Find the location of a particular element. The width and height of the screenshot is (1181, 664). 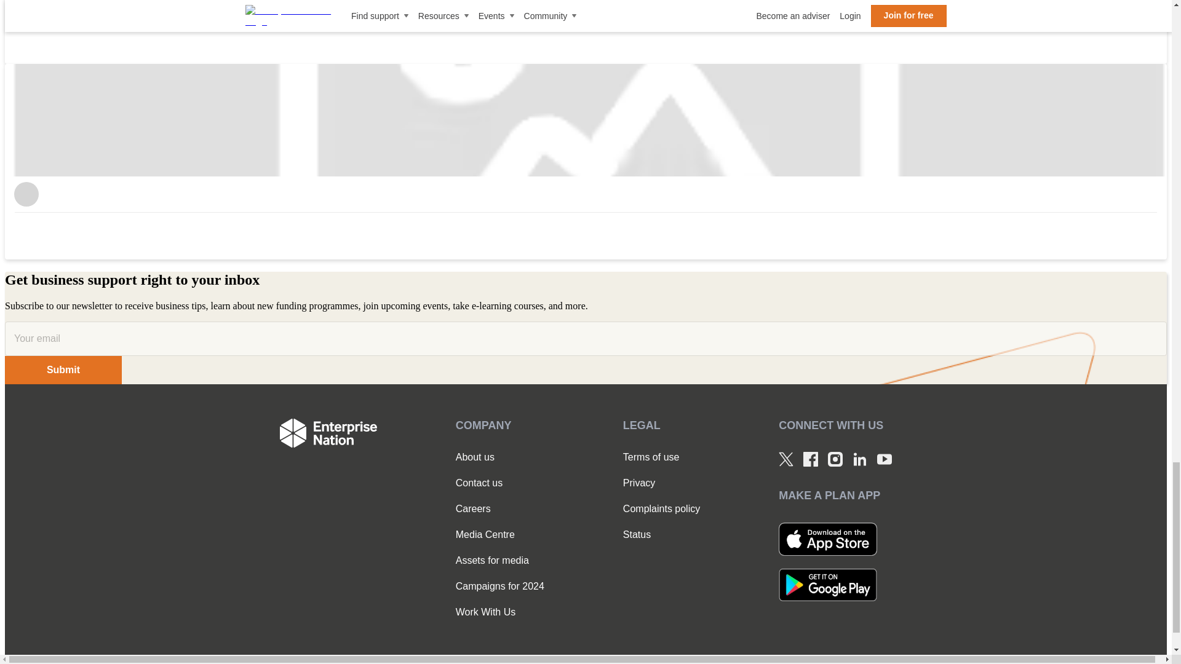

Contact us is located at coordinates (500, 483).